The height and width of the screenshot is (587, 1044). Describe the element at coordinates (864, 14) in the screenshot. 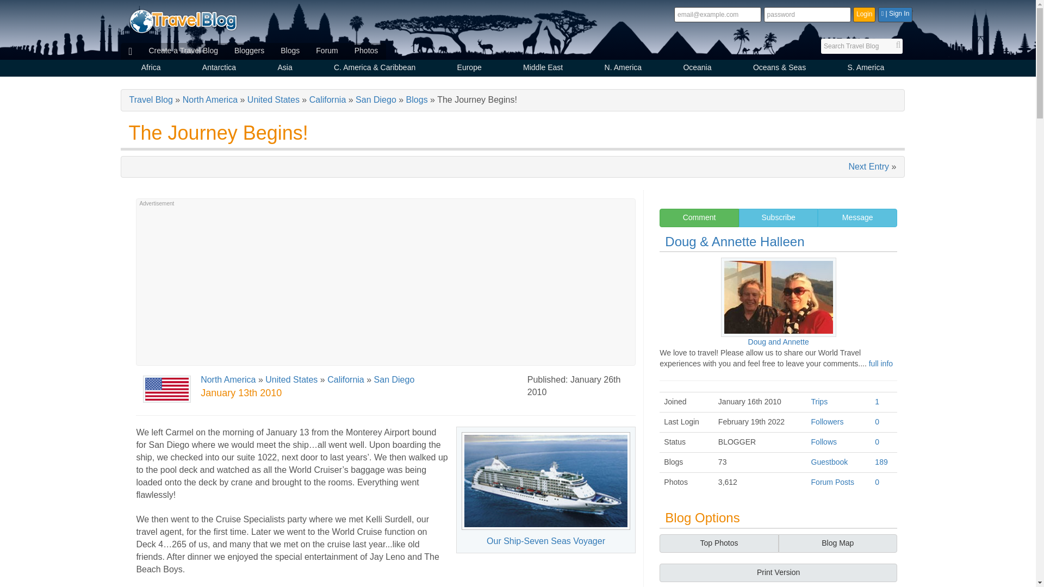

I see `Login` at that location.